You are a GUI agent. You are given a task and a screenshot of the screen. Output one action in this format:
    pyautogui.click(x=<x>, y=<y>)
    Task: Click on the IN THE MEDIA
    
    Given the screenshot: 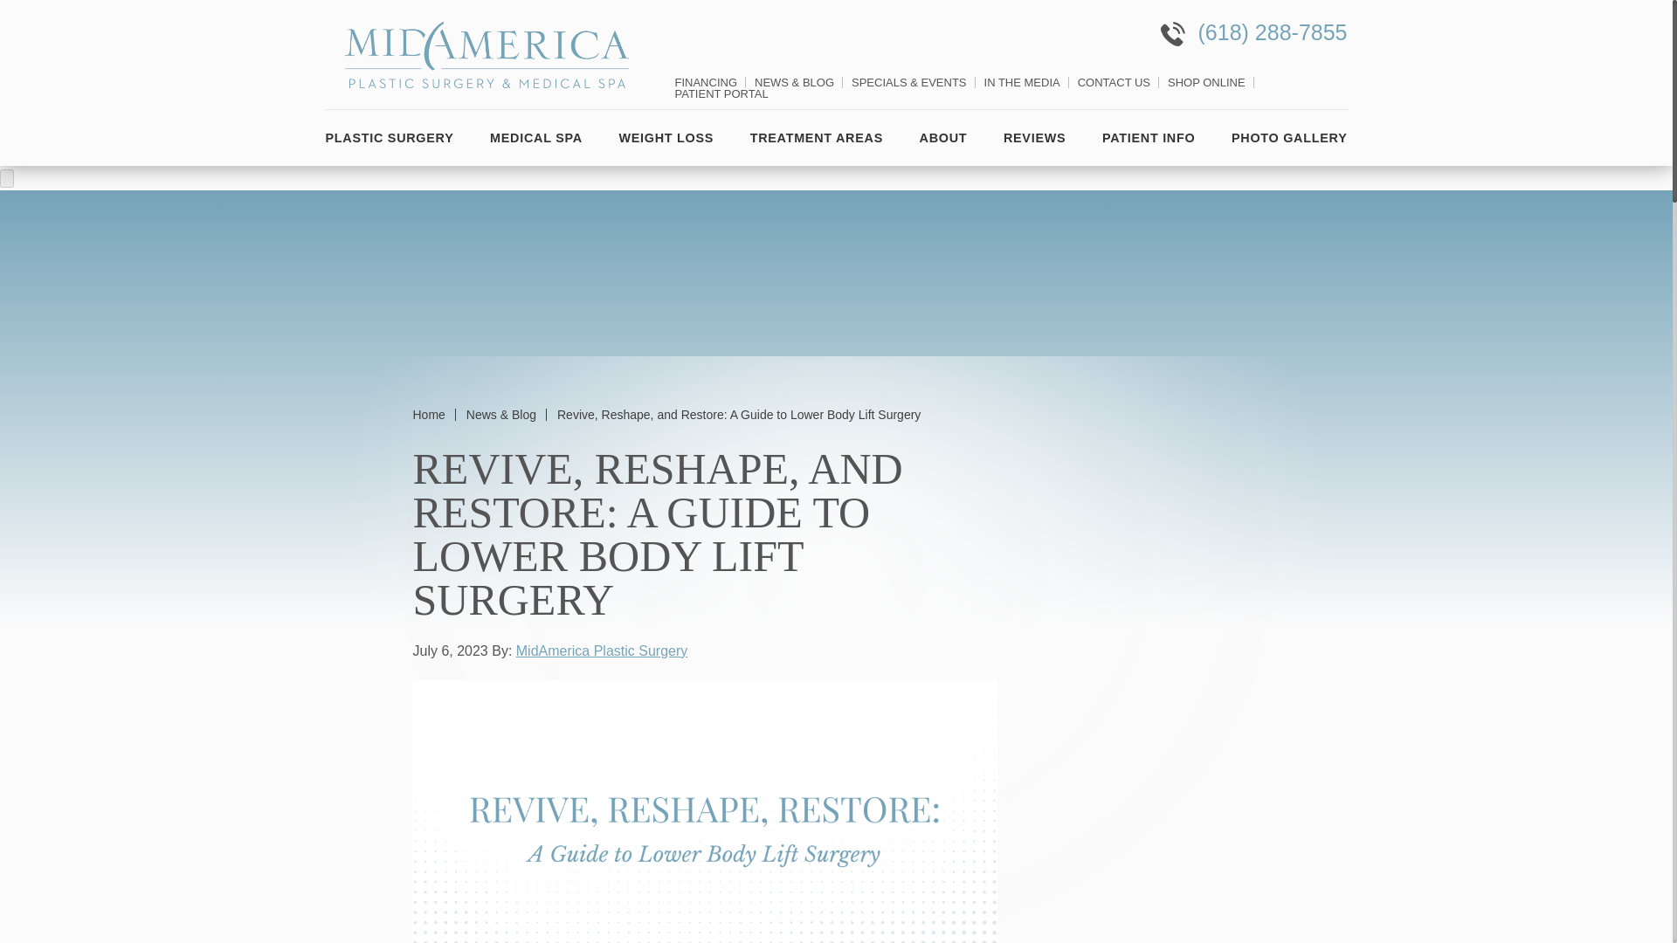 What is the action you would take?
    pyautogui.click(x=1022, y=82)
    